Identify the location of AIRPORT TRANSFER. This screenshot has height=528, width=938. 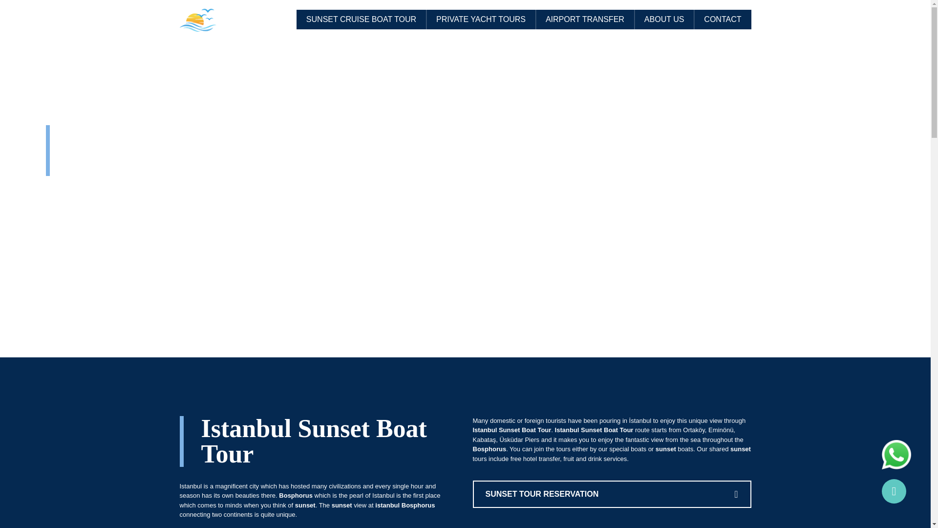
(584, 20).